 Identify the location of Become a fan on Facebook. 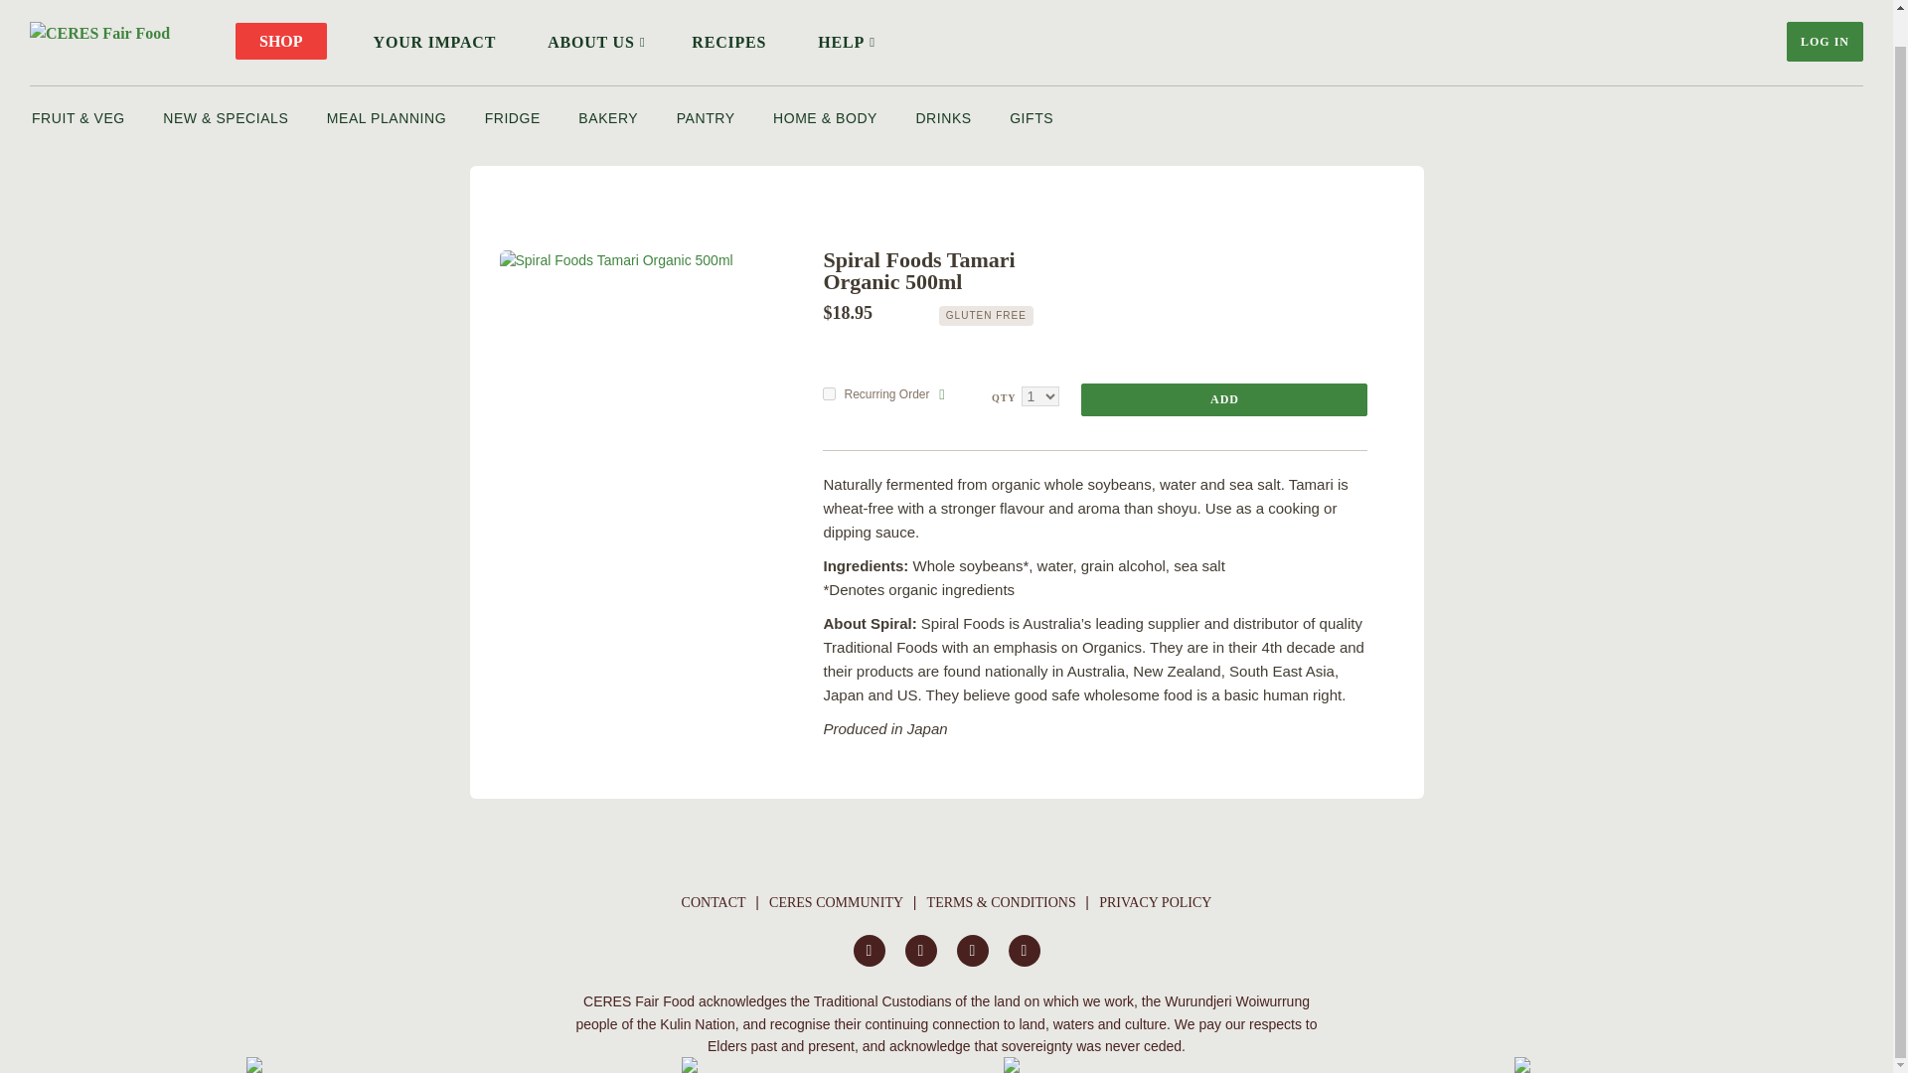
(869, 950).